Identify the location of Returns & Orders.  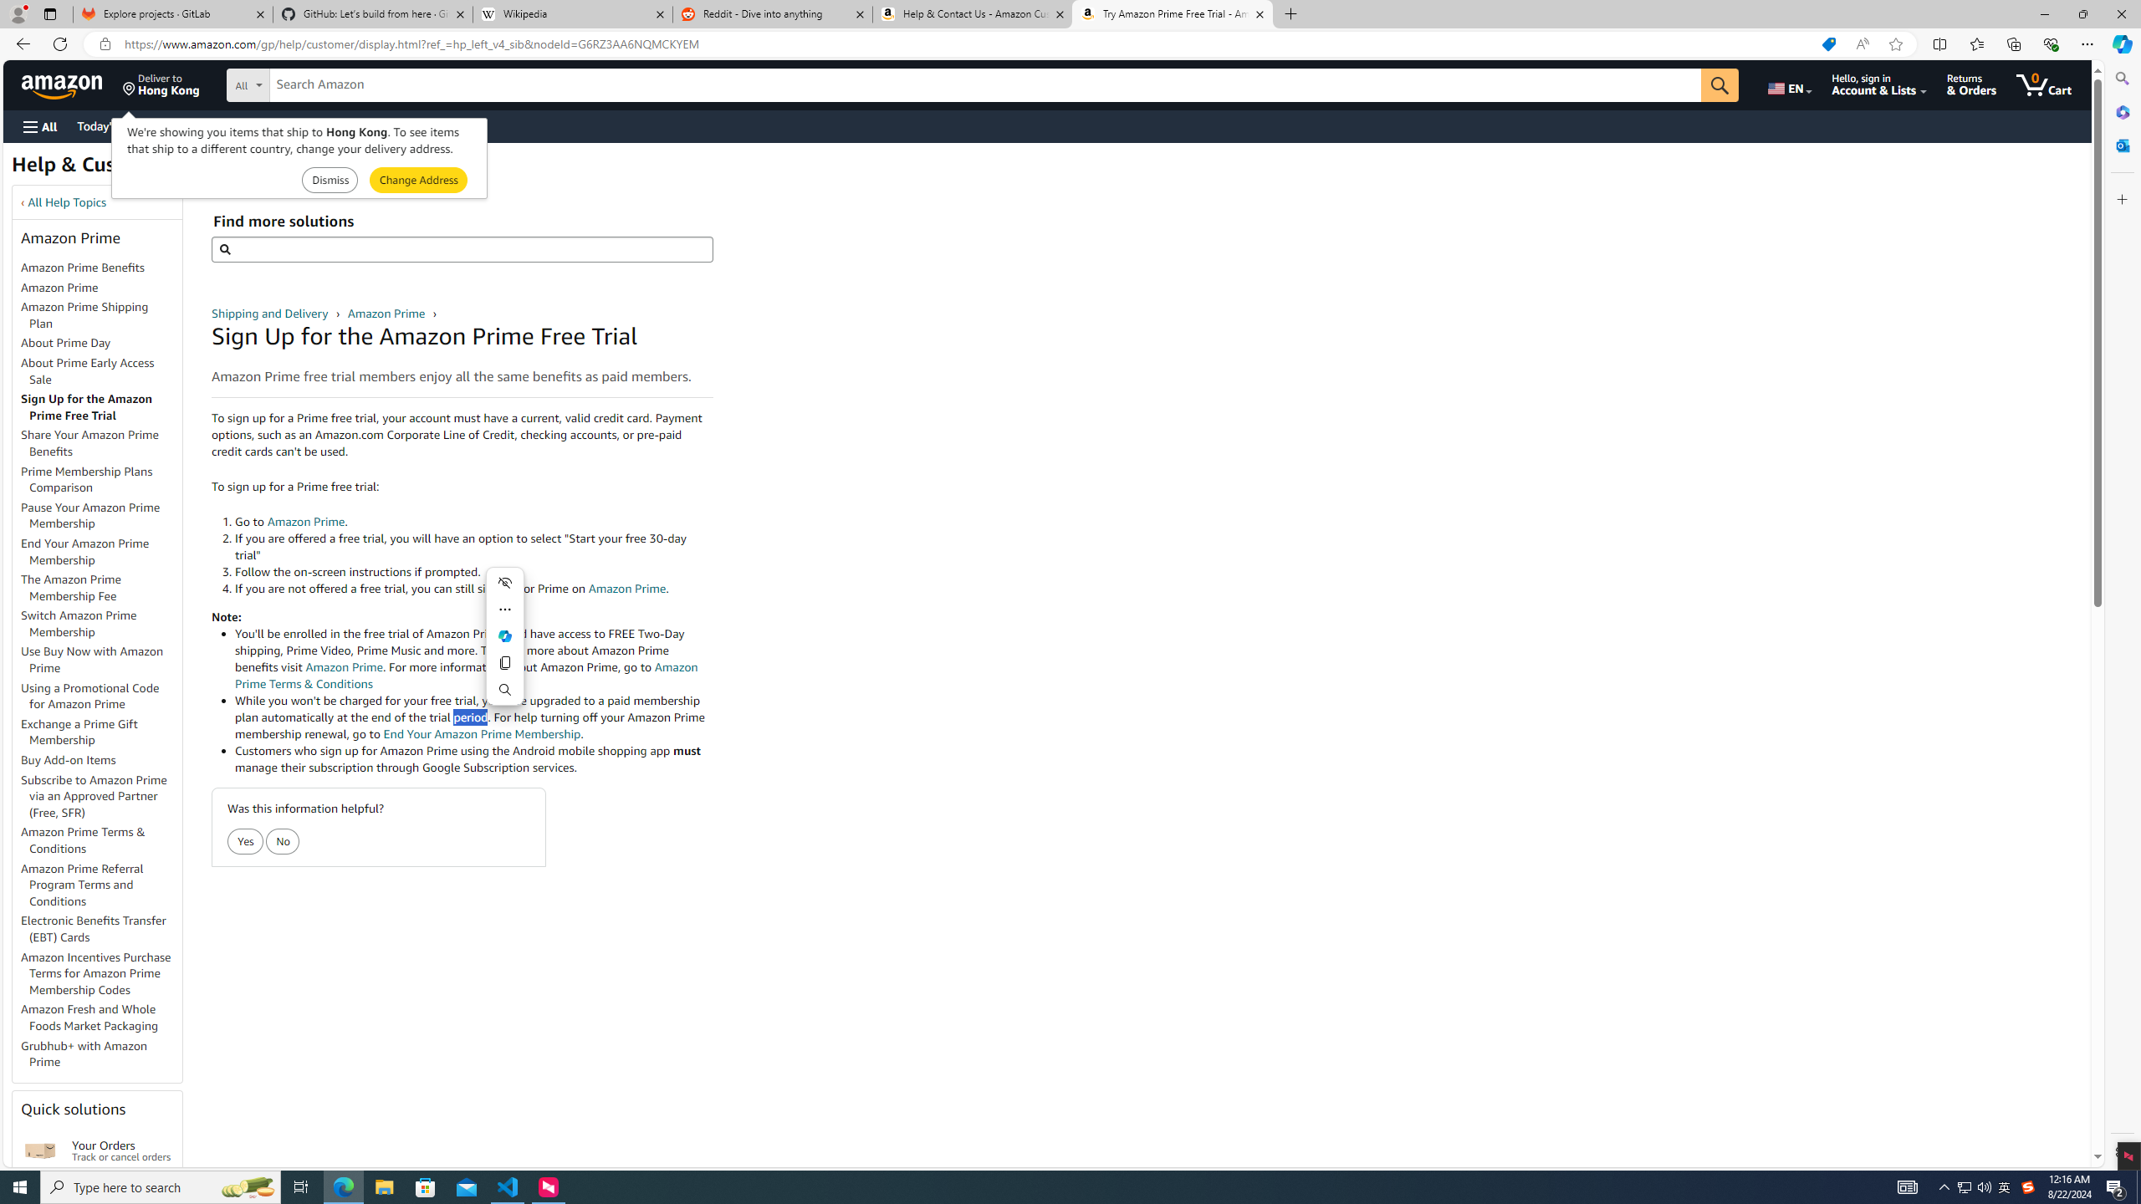
(1972, 84).